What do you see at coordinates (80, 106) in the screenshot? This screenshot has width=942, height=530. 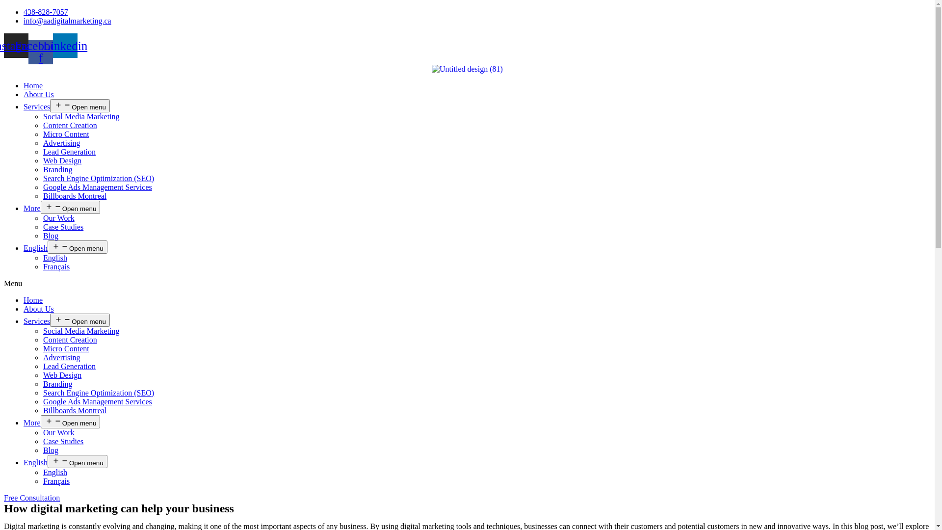 I see `Open menu` at bounding box center [80, 106].